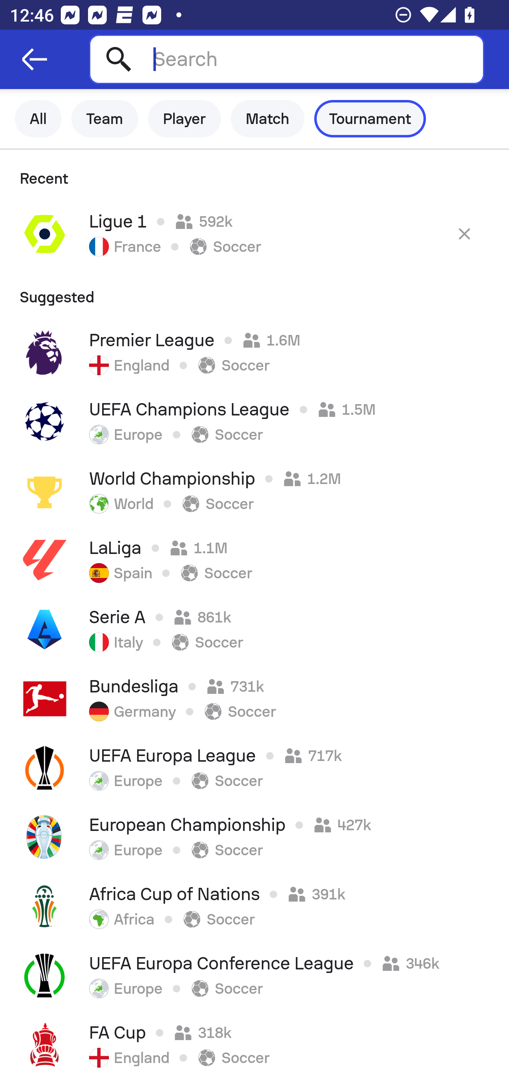 The width and height of the screenshot is (509, 1074). What do you see at coordinates (255, 353) in the screenshot?
I see `Premier League 1.6M England Soccer` at bounding box center [255, 353].